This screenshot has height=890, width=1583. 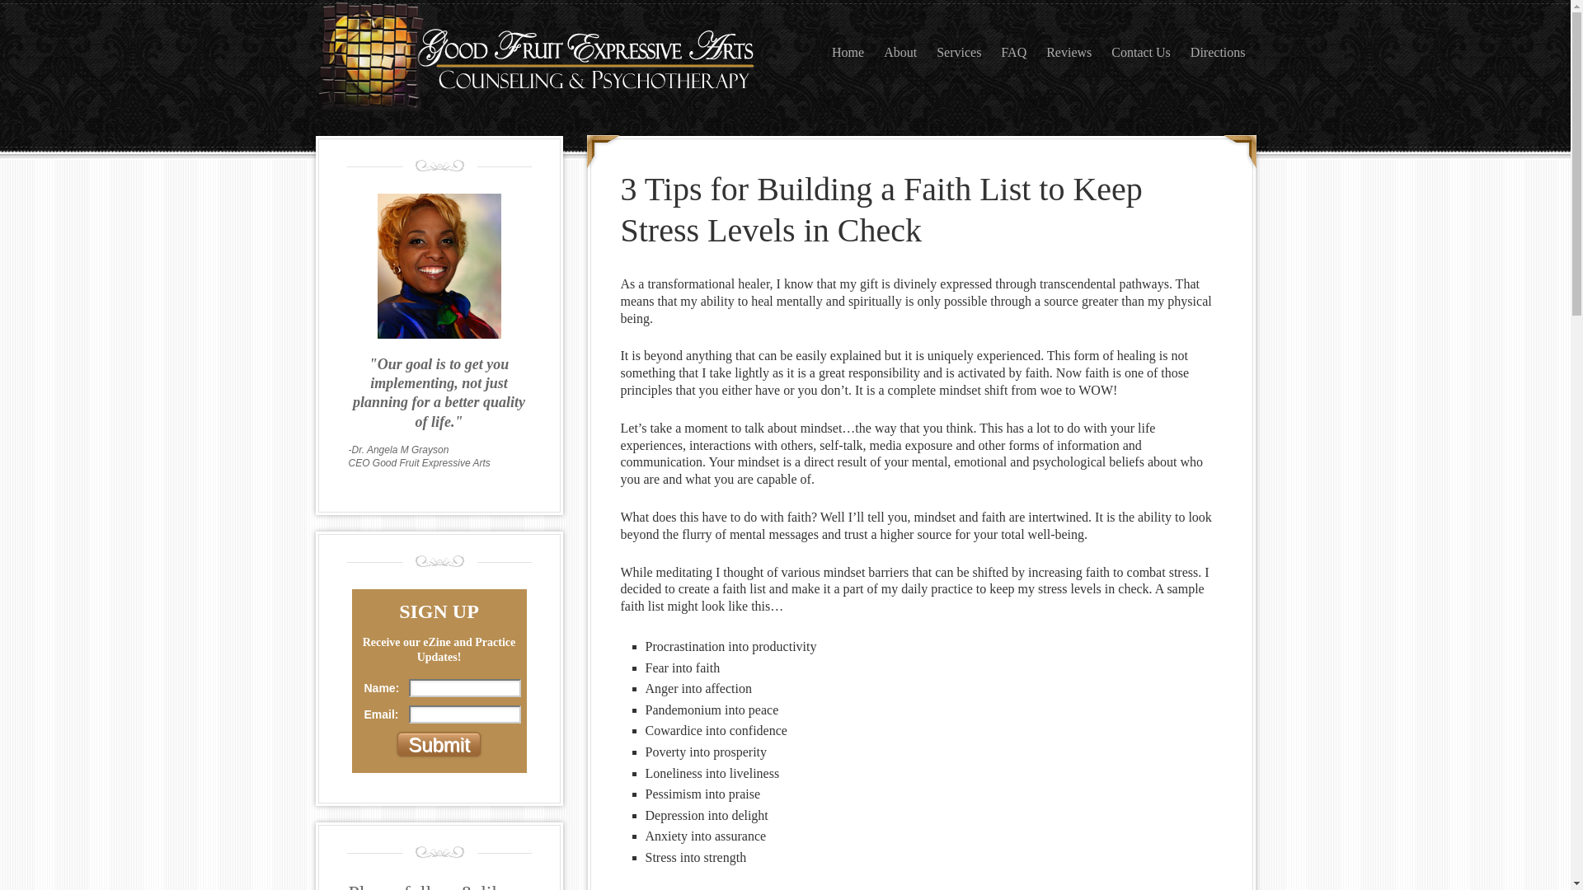 I want to click on Reviews, so click(x=1069, y=53).